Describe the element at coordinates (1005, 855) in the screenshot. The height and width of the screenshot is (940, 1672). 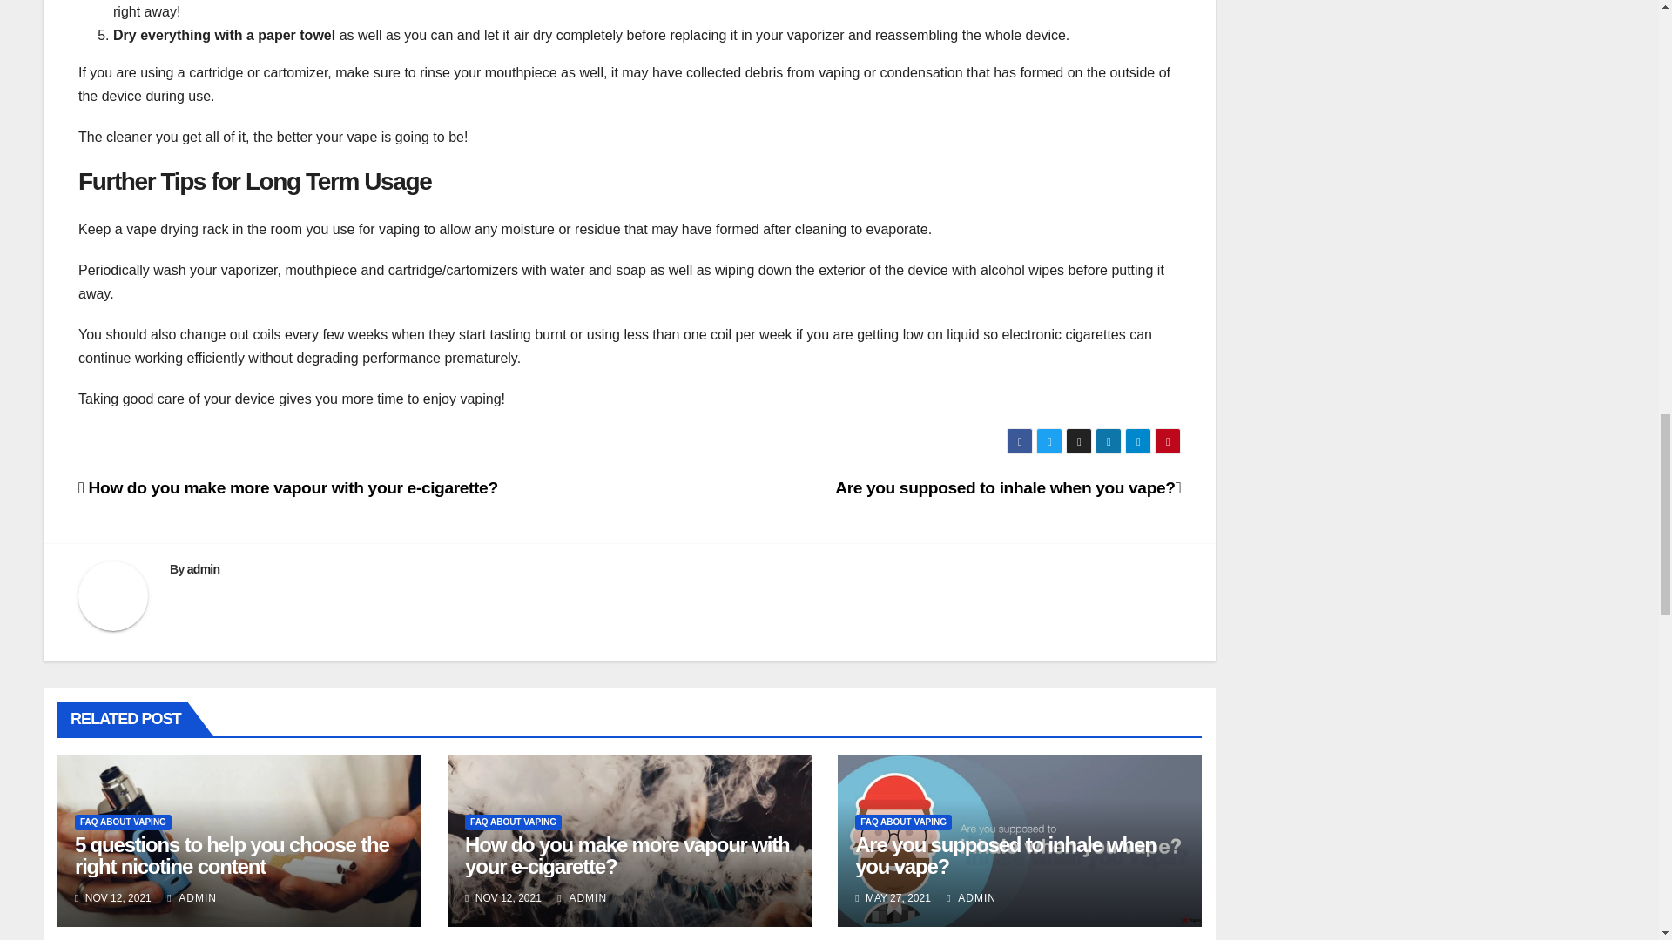
I see `Are you supposed to inhale when you vape?` at that location.